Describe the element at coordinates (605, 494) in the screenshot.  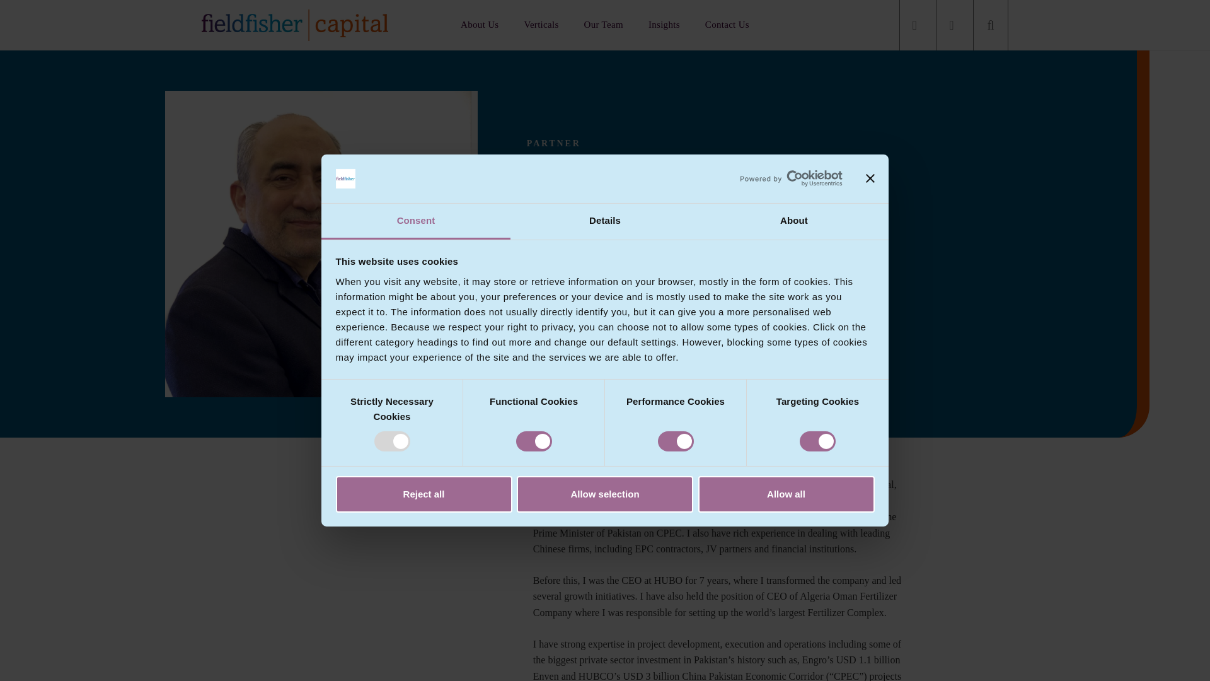
I see `Allow selection` at that location.